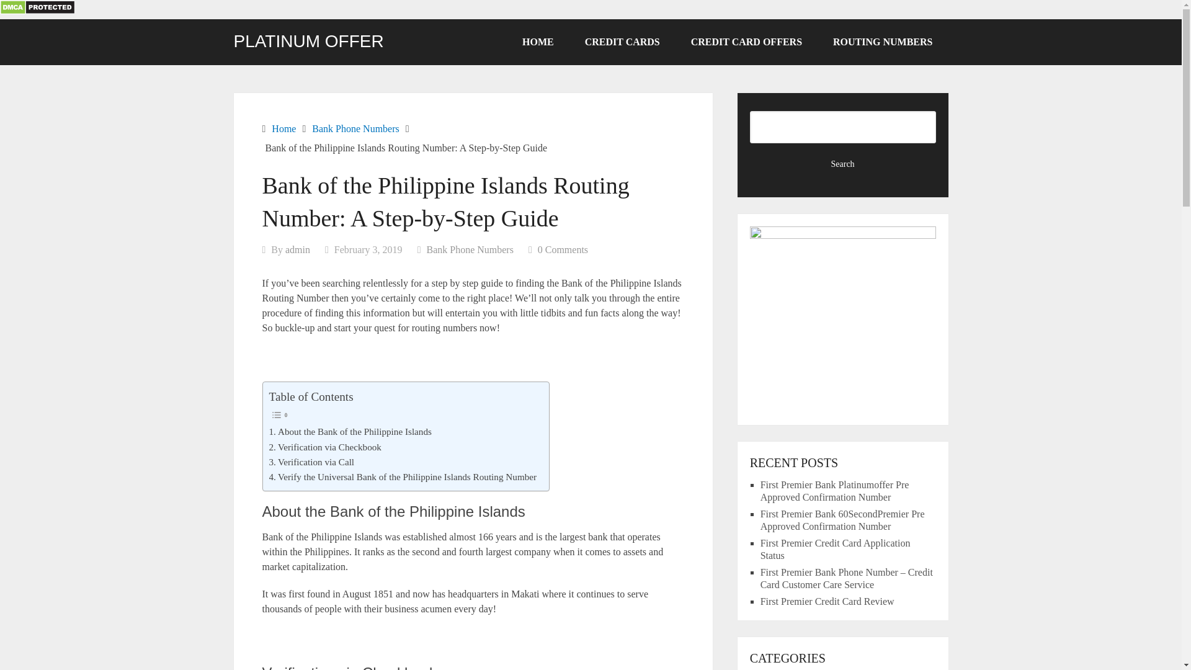 The height and width of the screenshot is (670, 1191). Describe the element at coordinates (350, 432) in the screenshot. I see `About the Bank of the Philippine Islands ` at that location.